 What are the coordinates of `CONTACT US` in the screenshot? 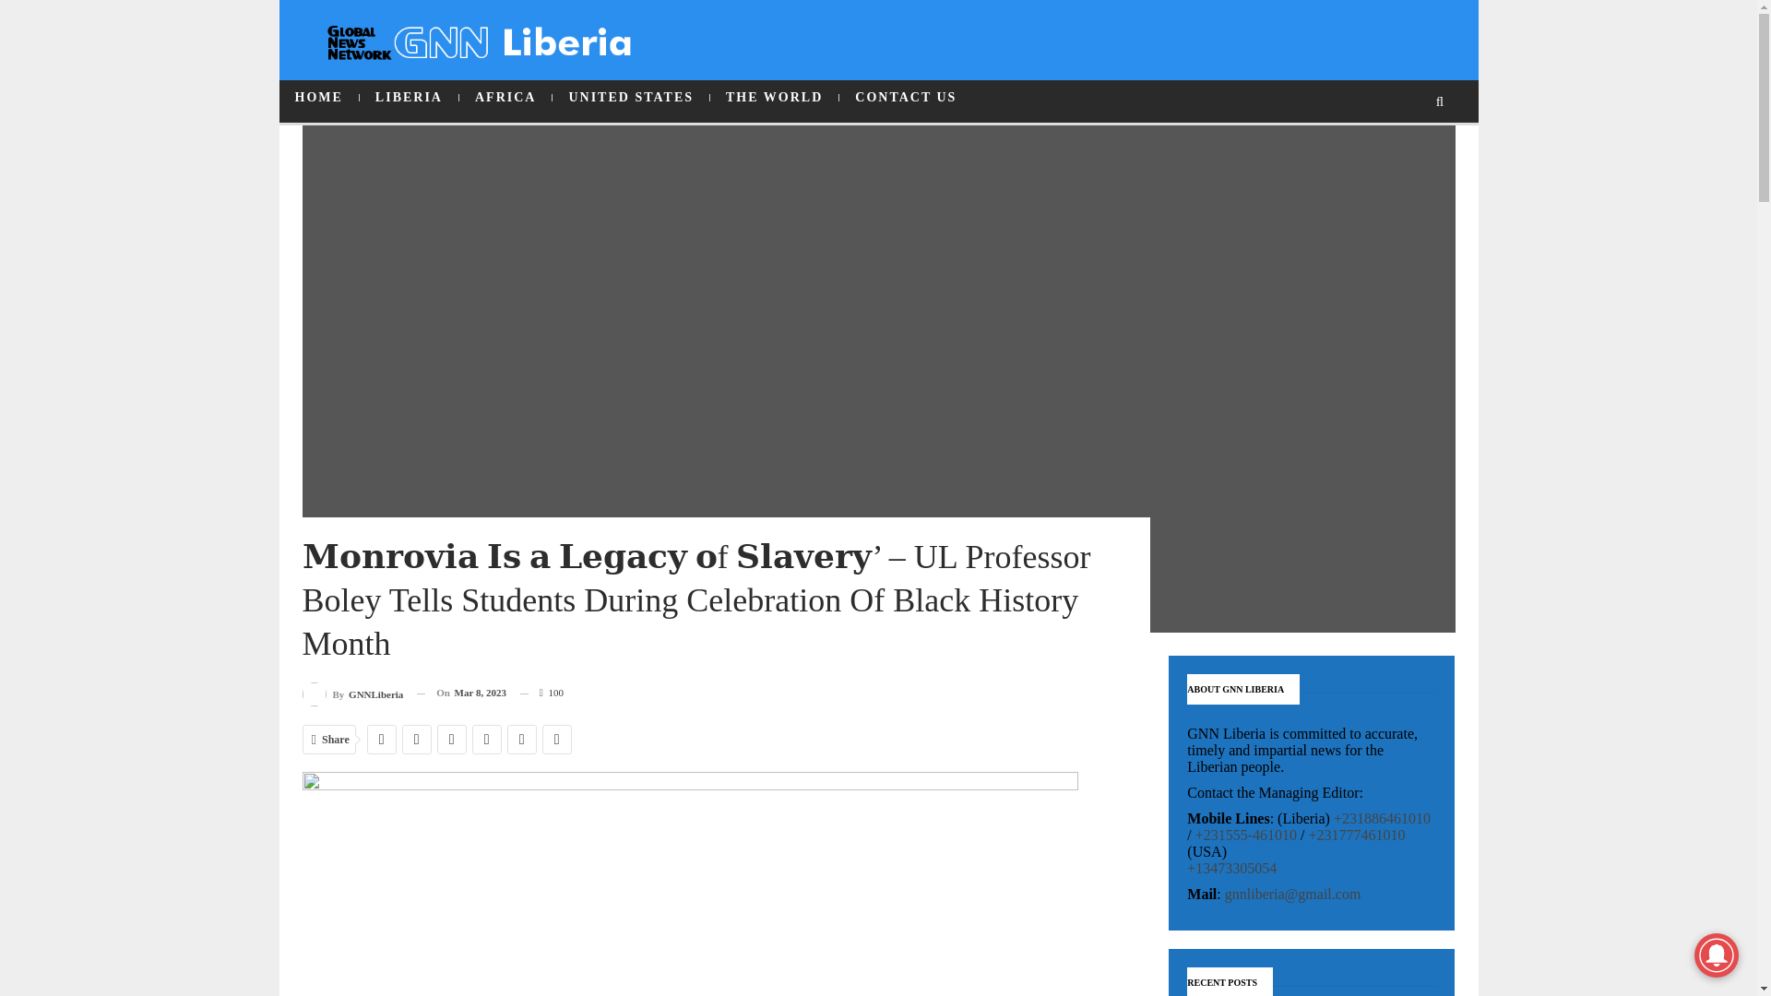 It's located at (906, 98).